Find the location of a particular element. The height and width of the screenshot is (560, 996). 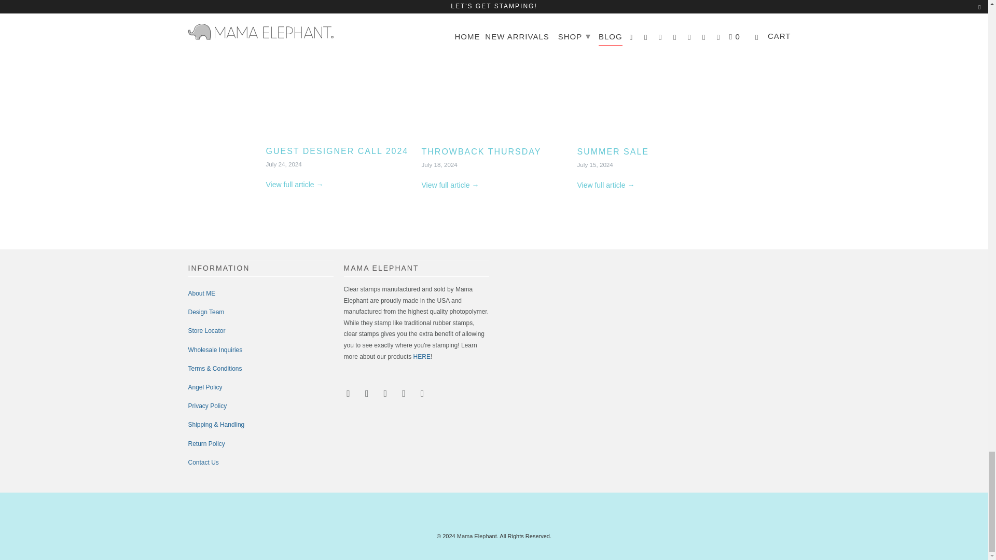

Guest Designer Call 2024 is located at coordinates (294, 184).